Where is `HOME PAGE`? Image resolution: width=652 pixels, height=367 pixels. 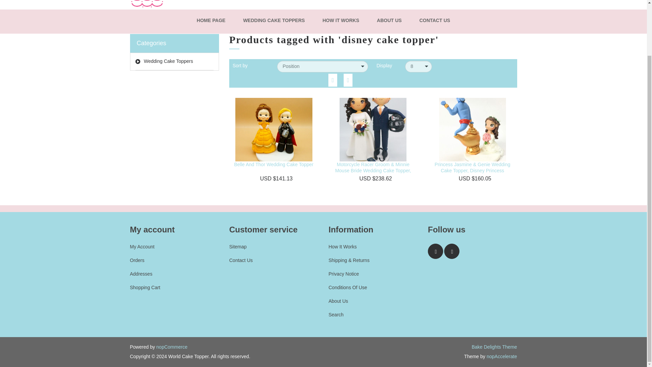
HOME PAGE is located at coordinates (211, 20).